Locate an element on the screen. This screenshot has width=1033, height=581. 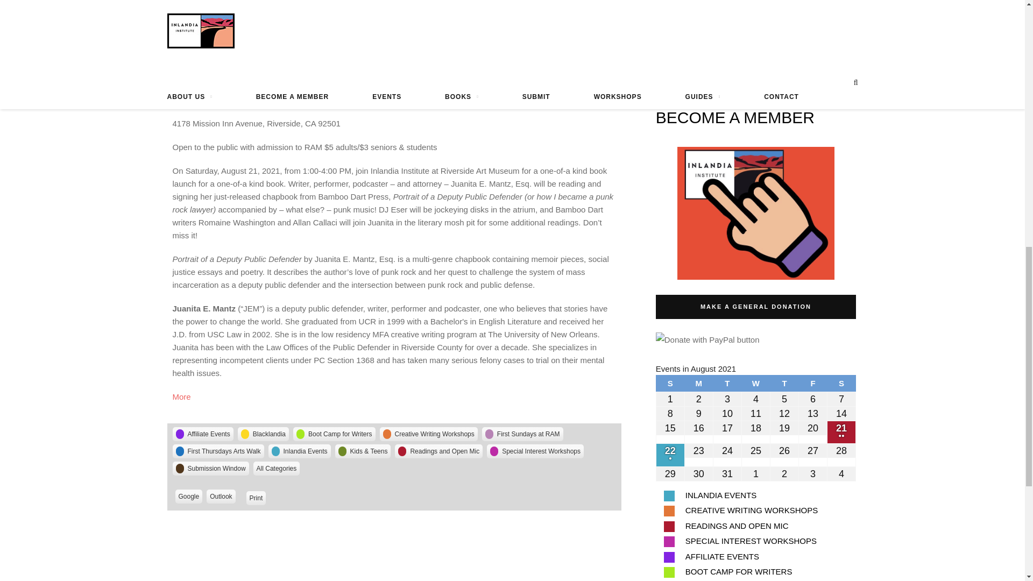
PayPal - The safer, easier way to pay online! is located at coordinates (707, 339).